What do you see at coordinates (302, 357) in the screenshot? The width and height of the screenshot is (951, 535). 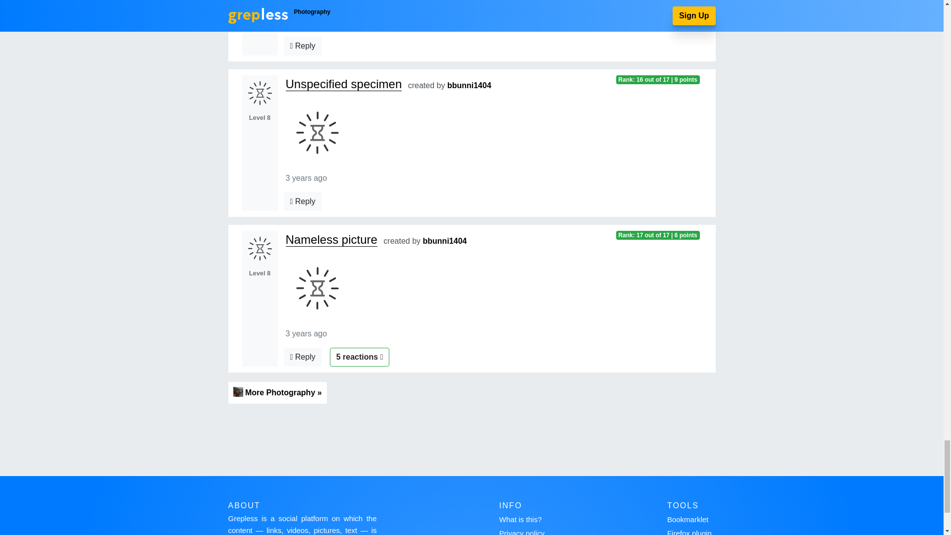 I see `Answers to this response` at bounding box center [302, 357].